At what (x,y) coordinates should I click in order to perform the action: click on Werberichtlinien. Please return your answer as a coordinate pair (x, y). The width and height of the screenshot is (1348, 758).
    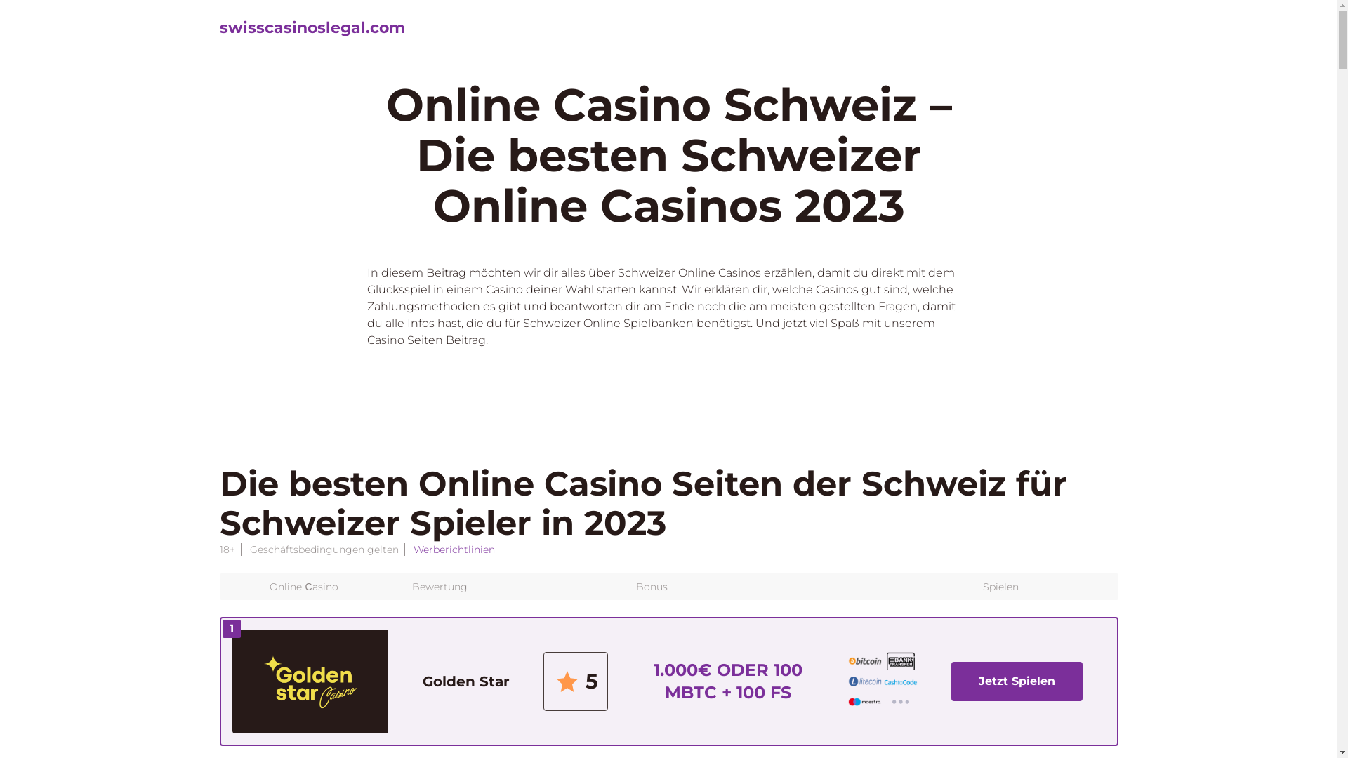
    Looking at the image, I should click on (454, 550).